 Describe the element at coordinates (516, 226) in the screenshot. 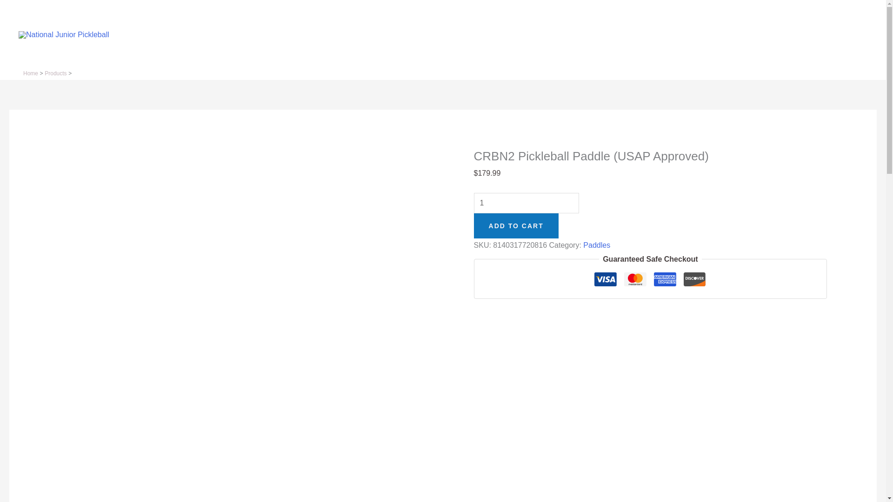

I see `ADD TO CART` at that location.